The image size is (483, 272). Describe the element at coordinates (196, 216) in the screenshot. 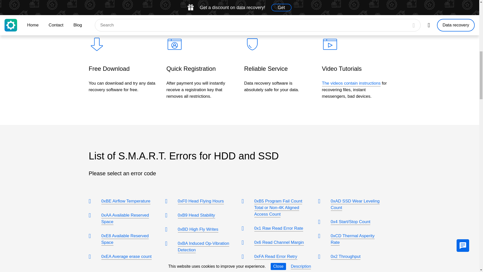

I see `0xB9 Head Stability` at that location.